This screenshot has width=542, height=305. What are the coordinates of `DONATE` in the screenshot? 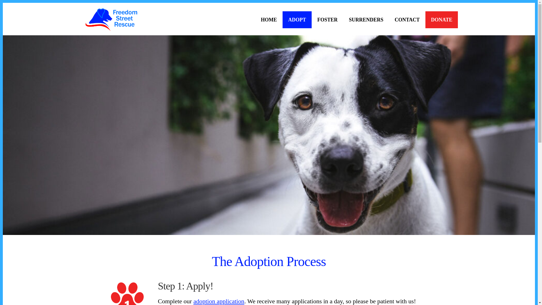 It's located at (442, 20).